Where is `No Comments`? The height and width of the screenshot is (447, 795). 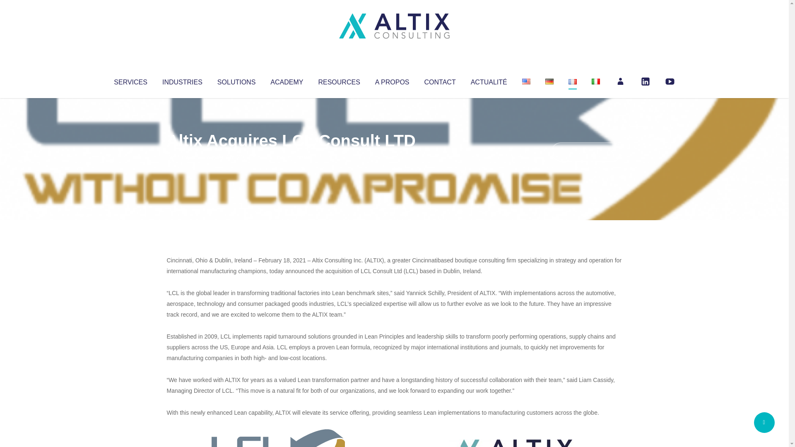
No Comments is located at coordinates (586, 151).